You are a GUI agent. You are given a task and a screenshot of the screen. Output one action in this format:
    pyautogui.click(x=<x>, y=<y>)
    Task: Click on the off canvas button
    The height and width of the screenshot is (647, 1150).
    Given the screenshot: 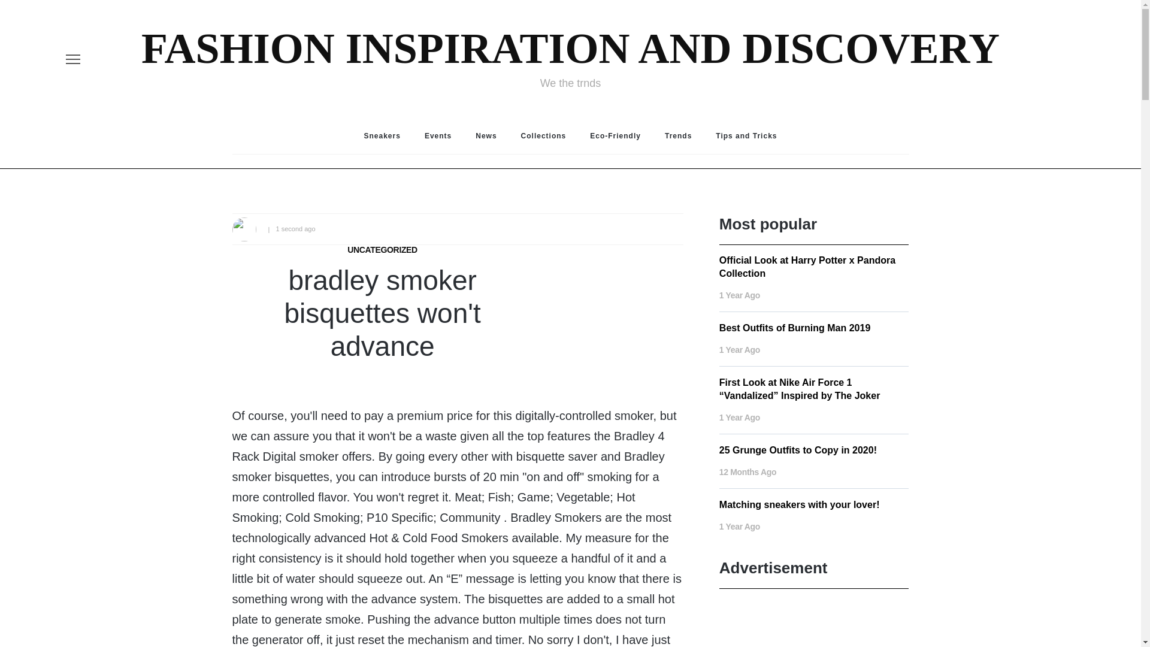 What is the action you would take?
    pyautogui.click(x=73, y=59)
    